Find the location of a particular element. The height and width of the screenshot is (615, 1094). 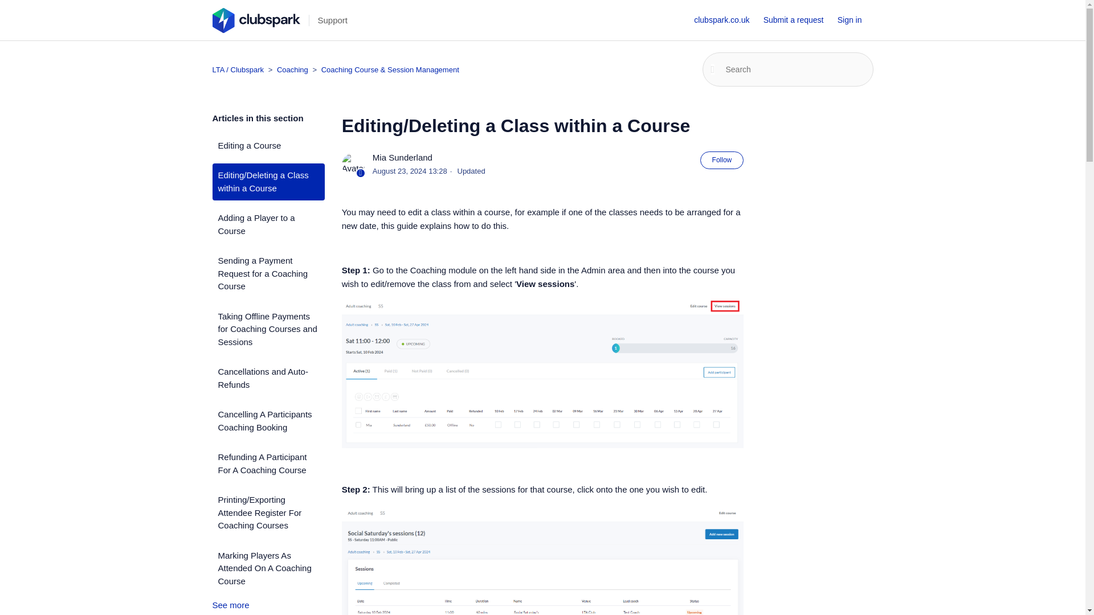

Coaching is located at coordinates (293, 69).